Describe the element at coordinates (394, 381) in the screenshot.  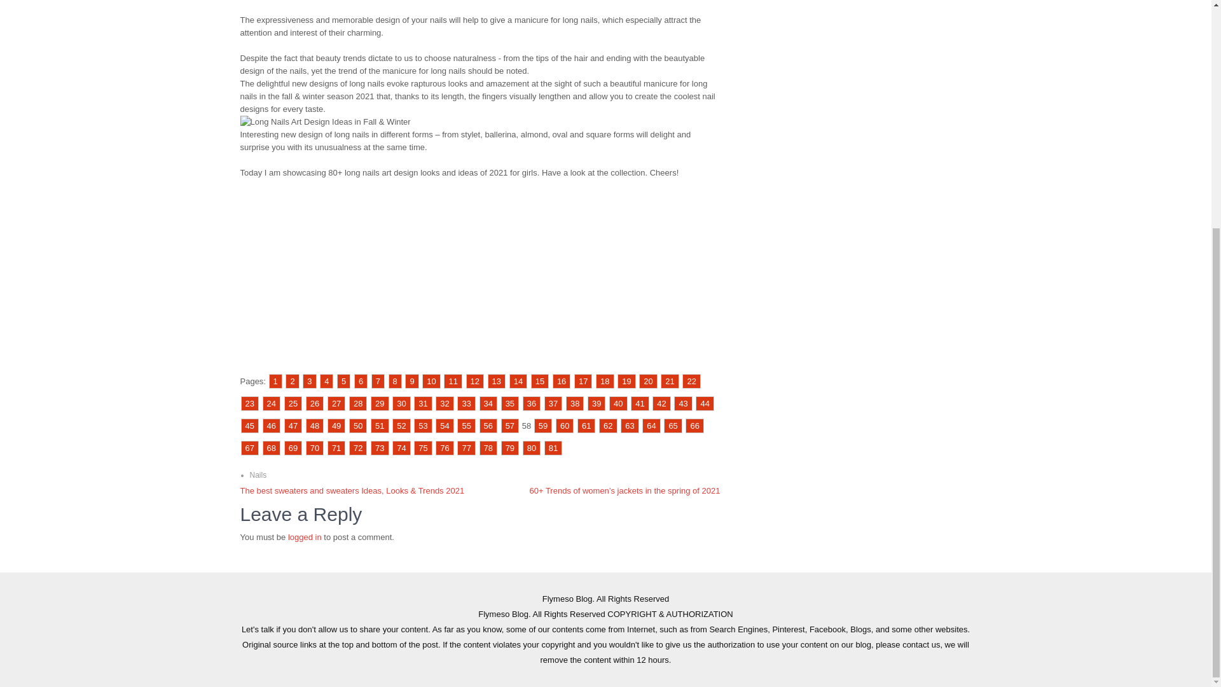
I see `8` at that location.